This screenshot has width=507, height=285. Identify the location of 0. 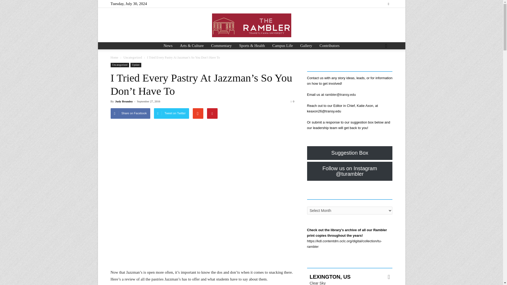
(293, 101).